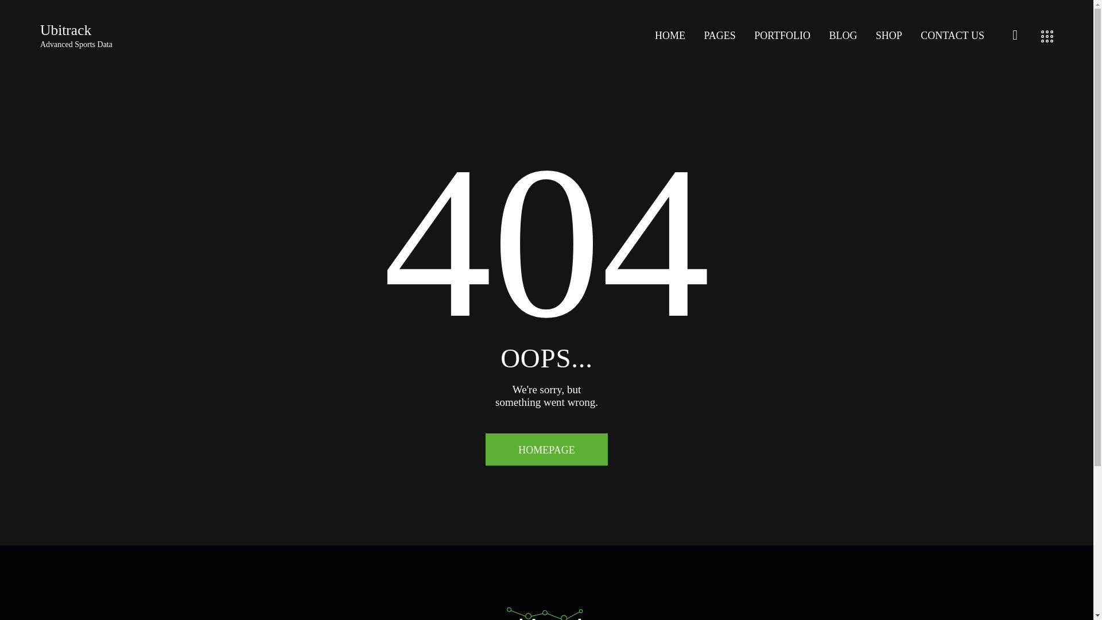 The image size is (1102, 620). I want to click on BLOG, so click(952, 36).